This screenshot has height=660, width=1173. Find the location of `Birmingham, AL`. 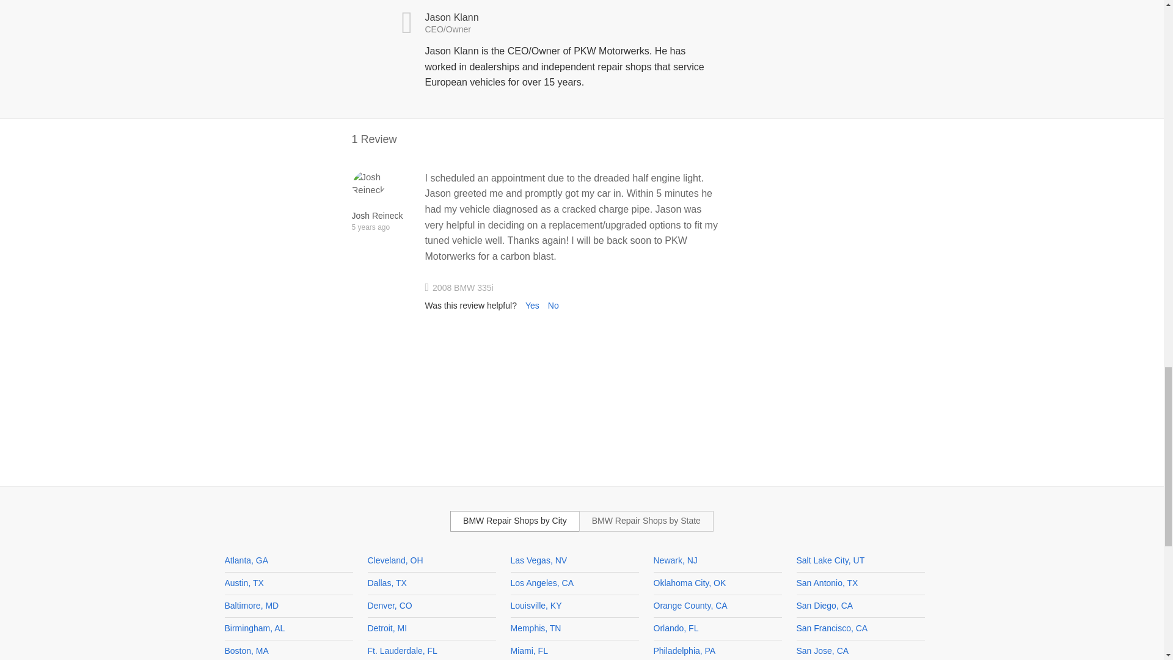

Birmingham, AL is located at coordinates (255, 628).